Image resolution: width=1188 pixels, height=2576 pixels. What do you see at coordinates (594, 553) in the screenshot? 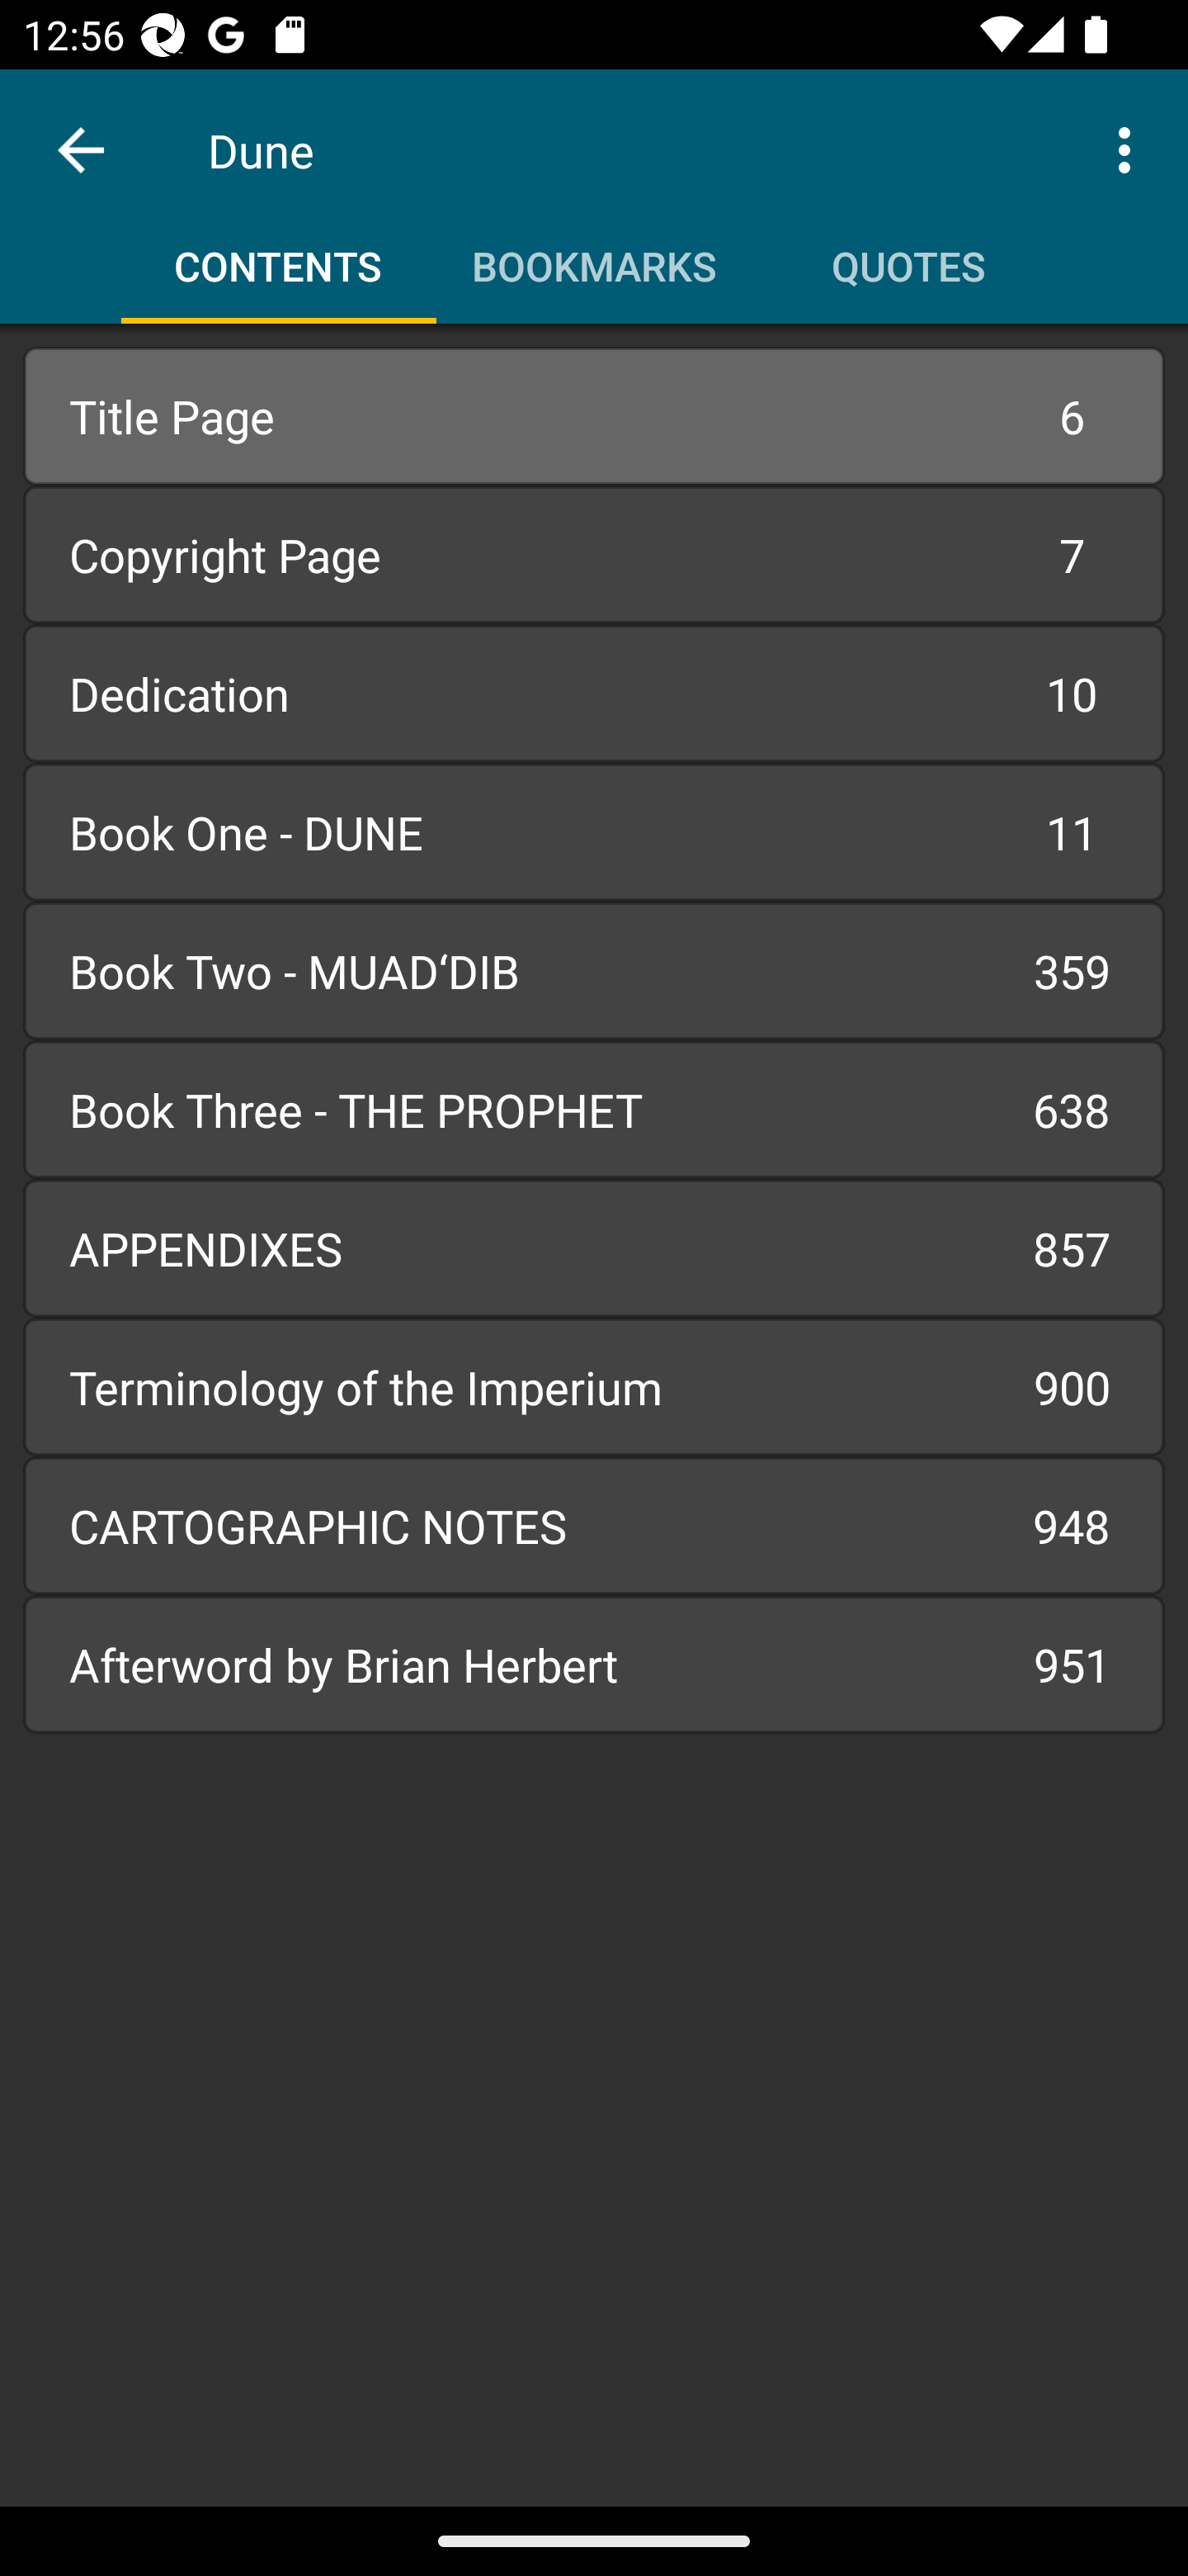
I see `Copyright Page 7` at bounding box center [594, 553].